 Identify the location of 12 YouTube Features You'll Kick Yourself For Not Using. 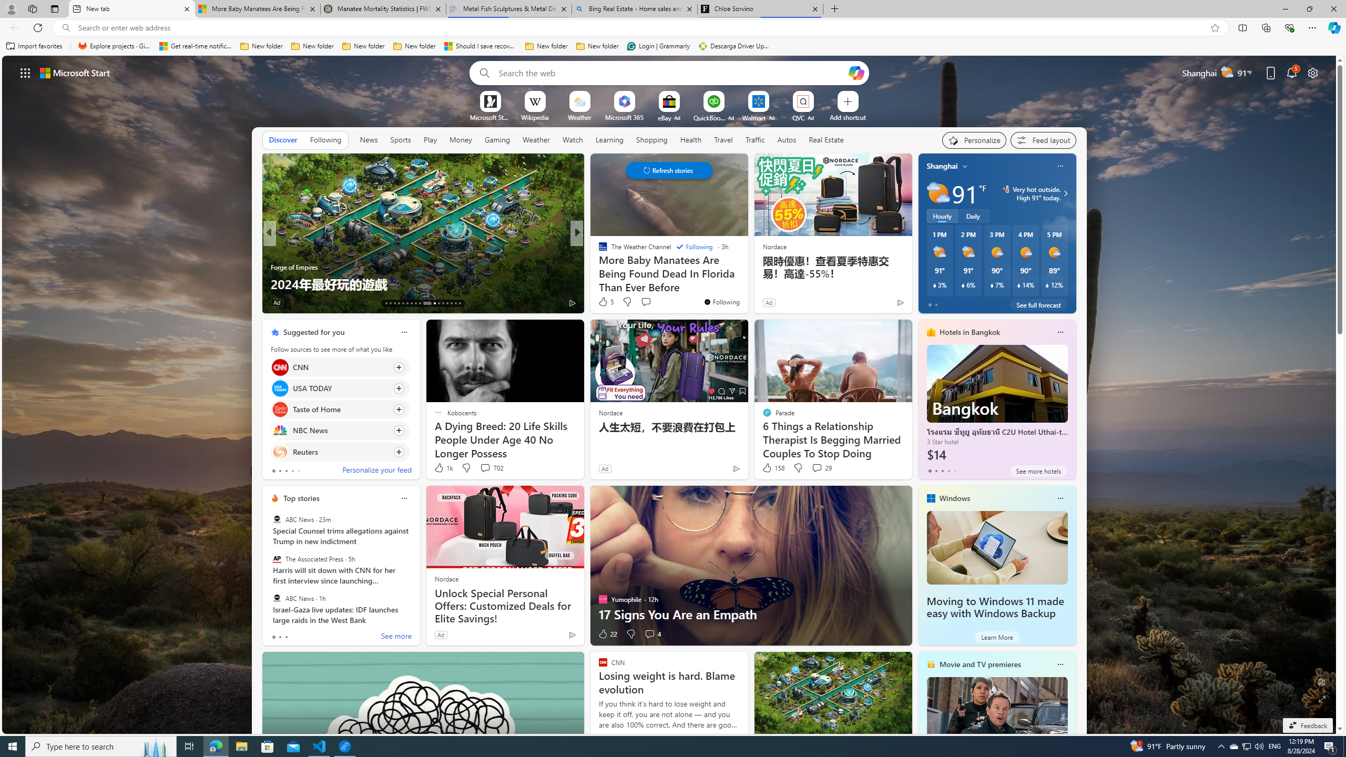
(746, 275).